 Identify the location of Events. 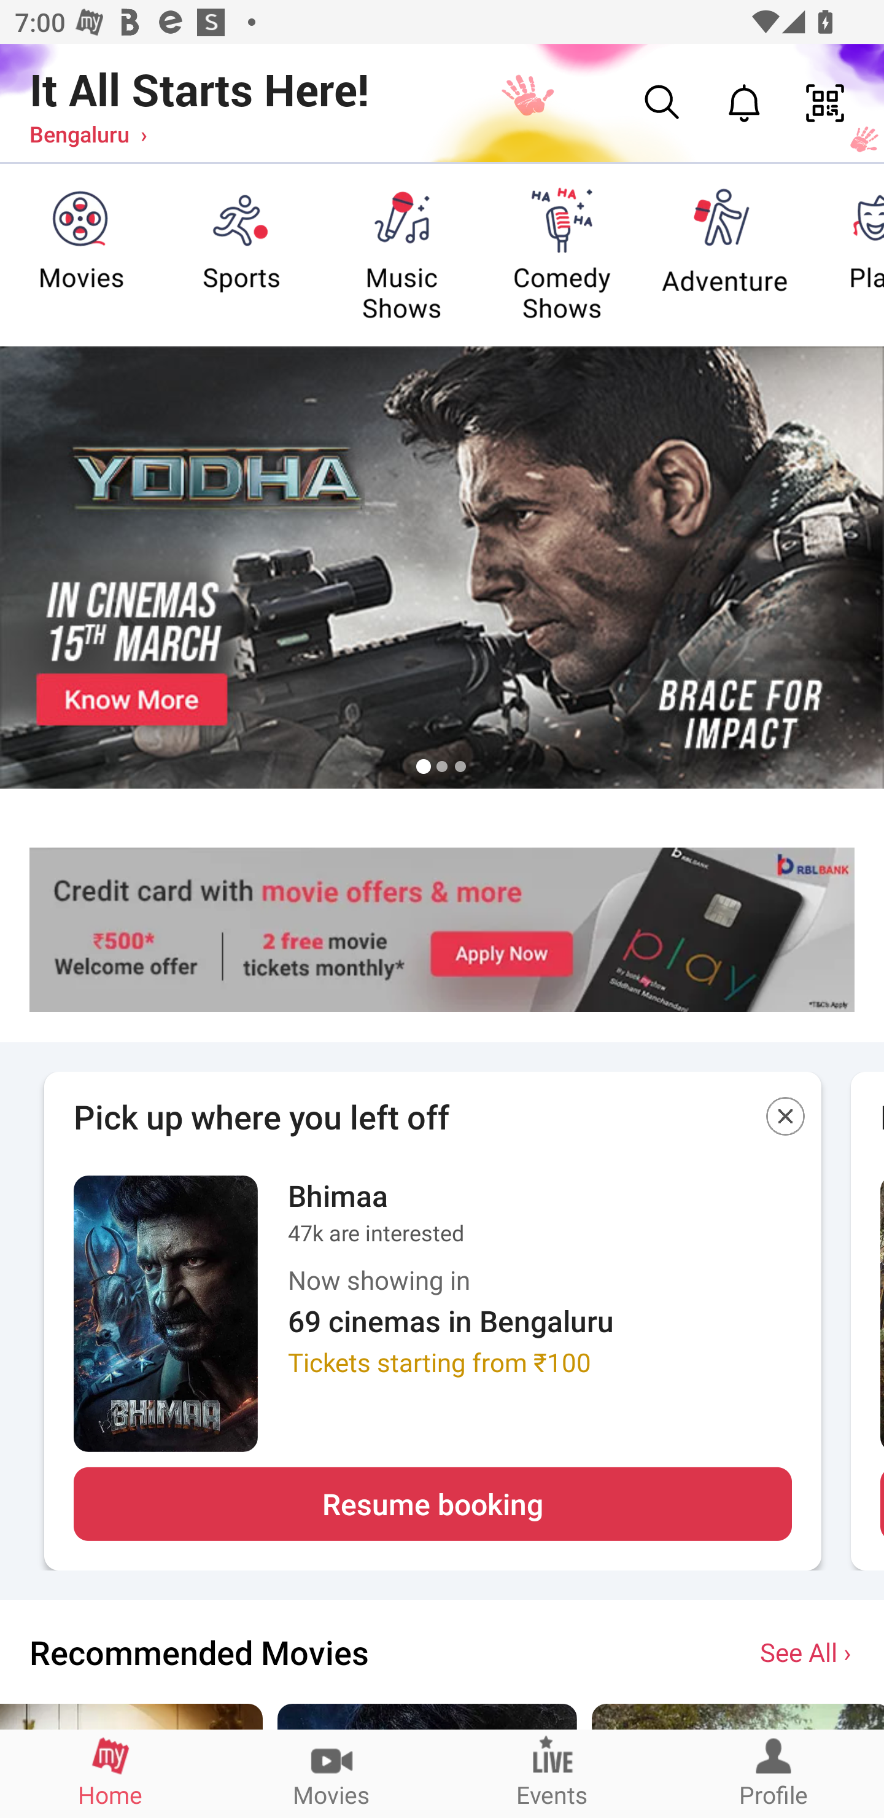
(552, 1773).